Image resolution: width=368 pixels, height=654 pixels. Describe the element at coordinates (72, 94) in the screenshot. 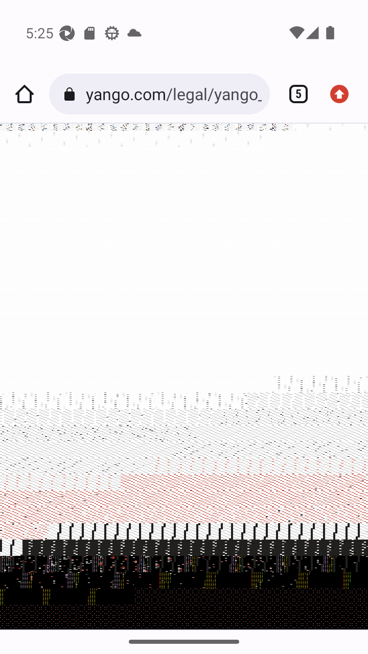

I see `Connection is secure` at that location.